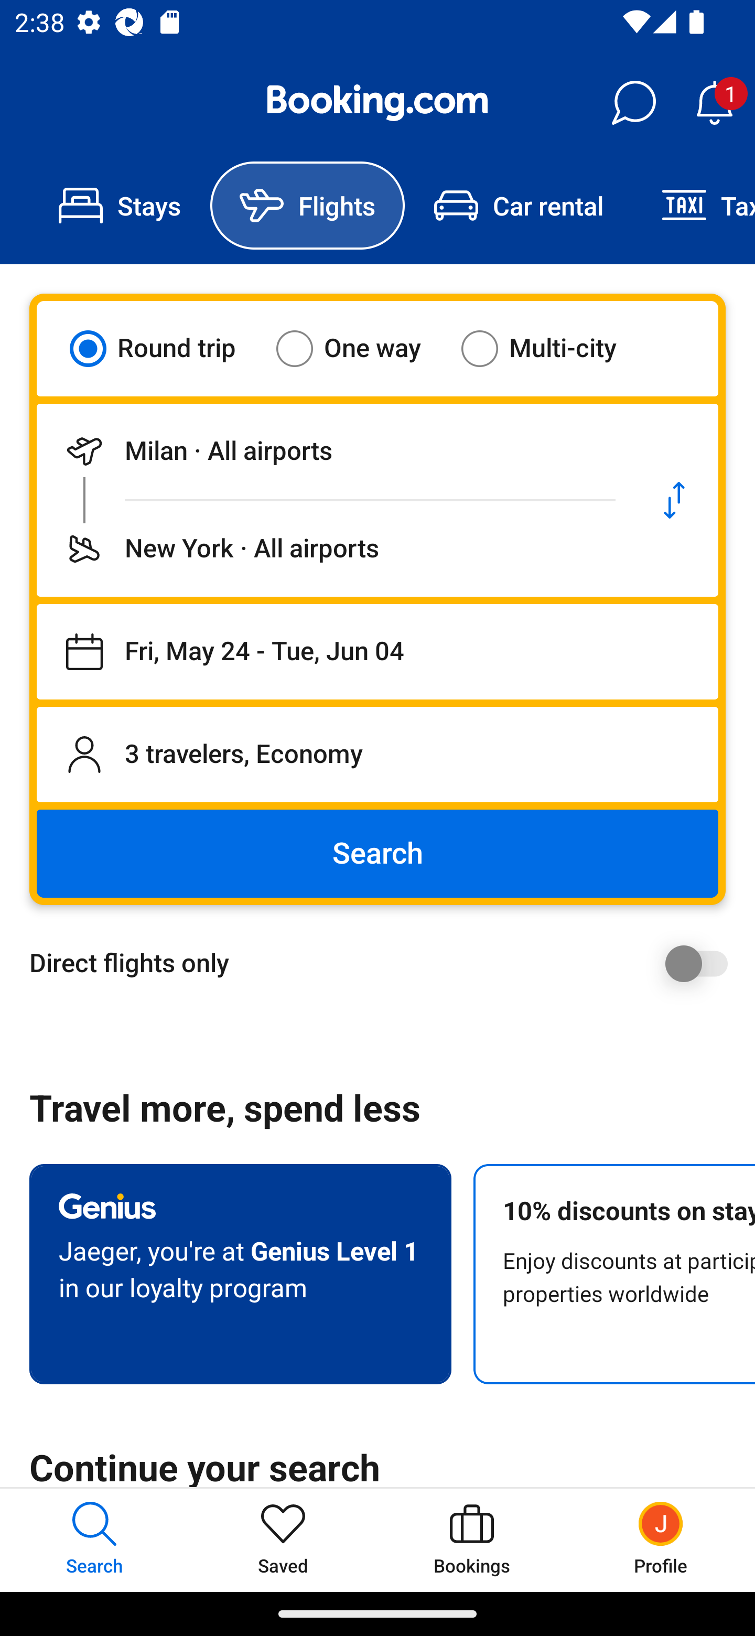 The width and height of the screenshot is (755, 1636). Describe the element at coordinates (307, 206) in the screenshot. I see `Flights` at that location.